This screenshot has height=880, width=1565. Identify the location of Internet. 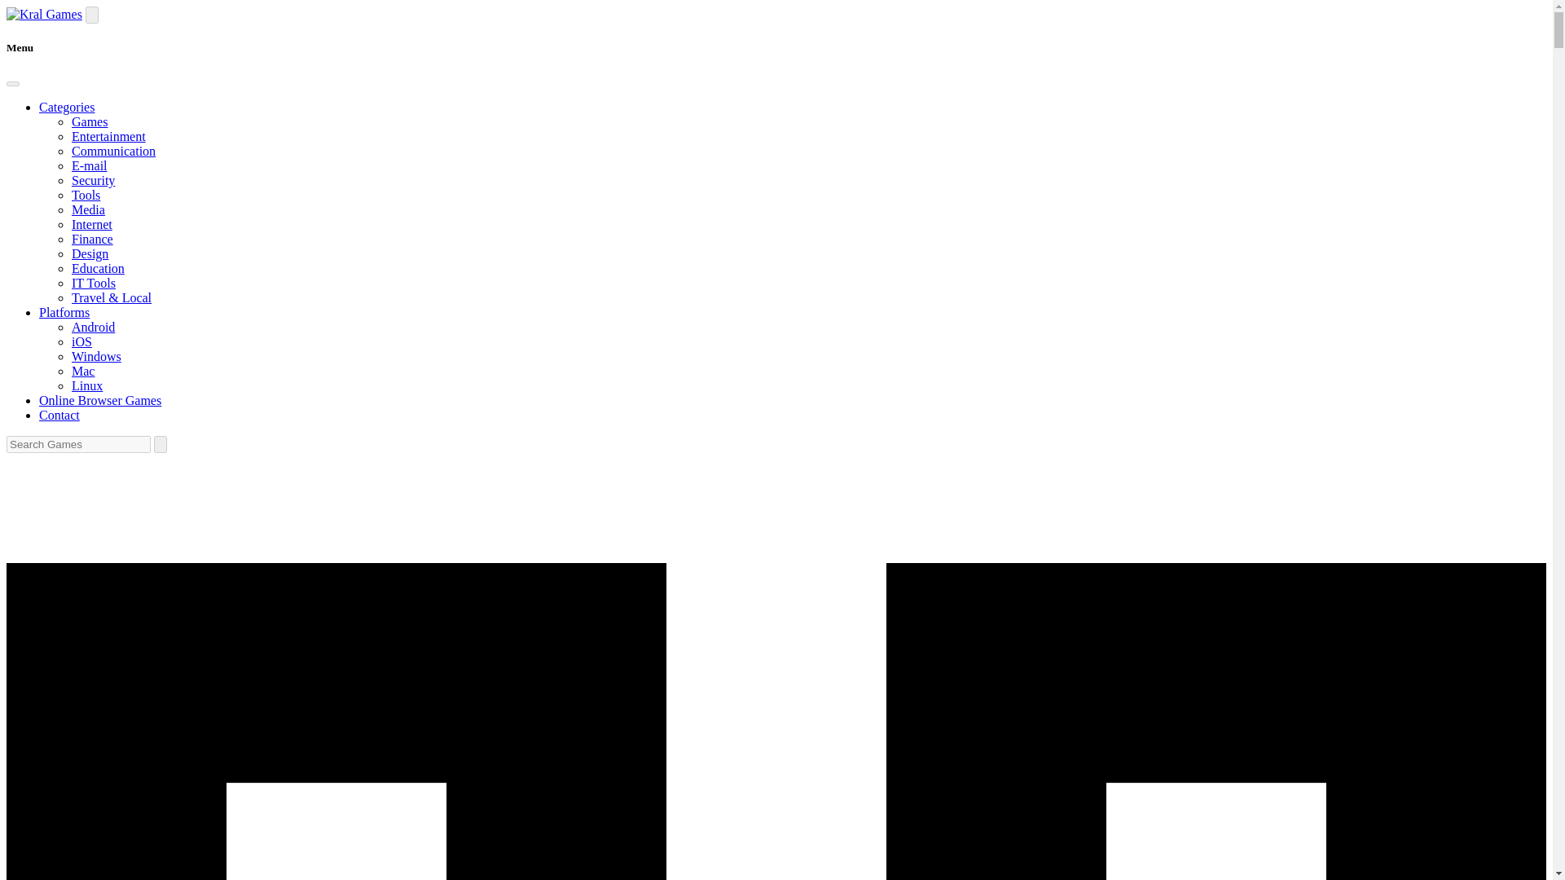
(92, 224).